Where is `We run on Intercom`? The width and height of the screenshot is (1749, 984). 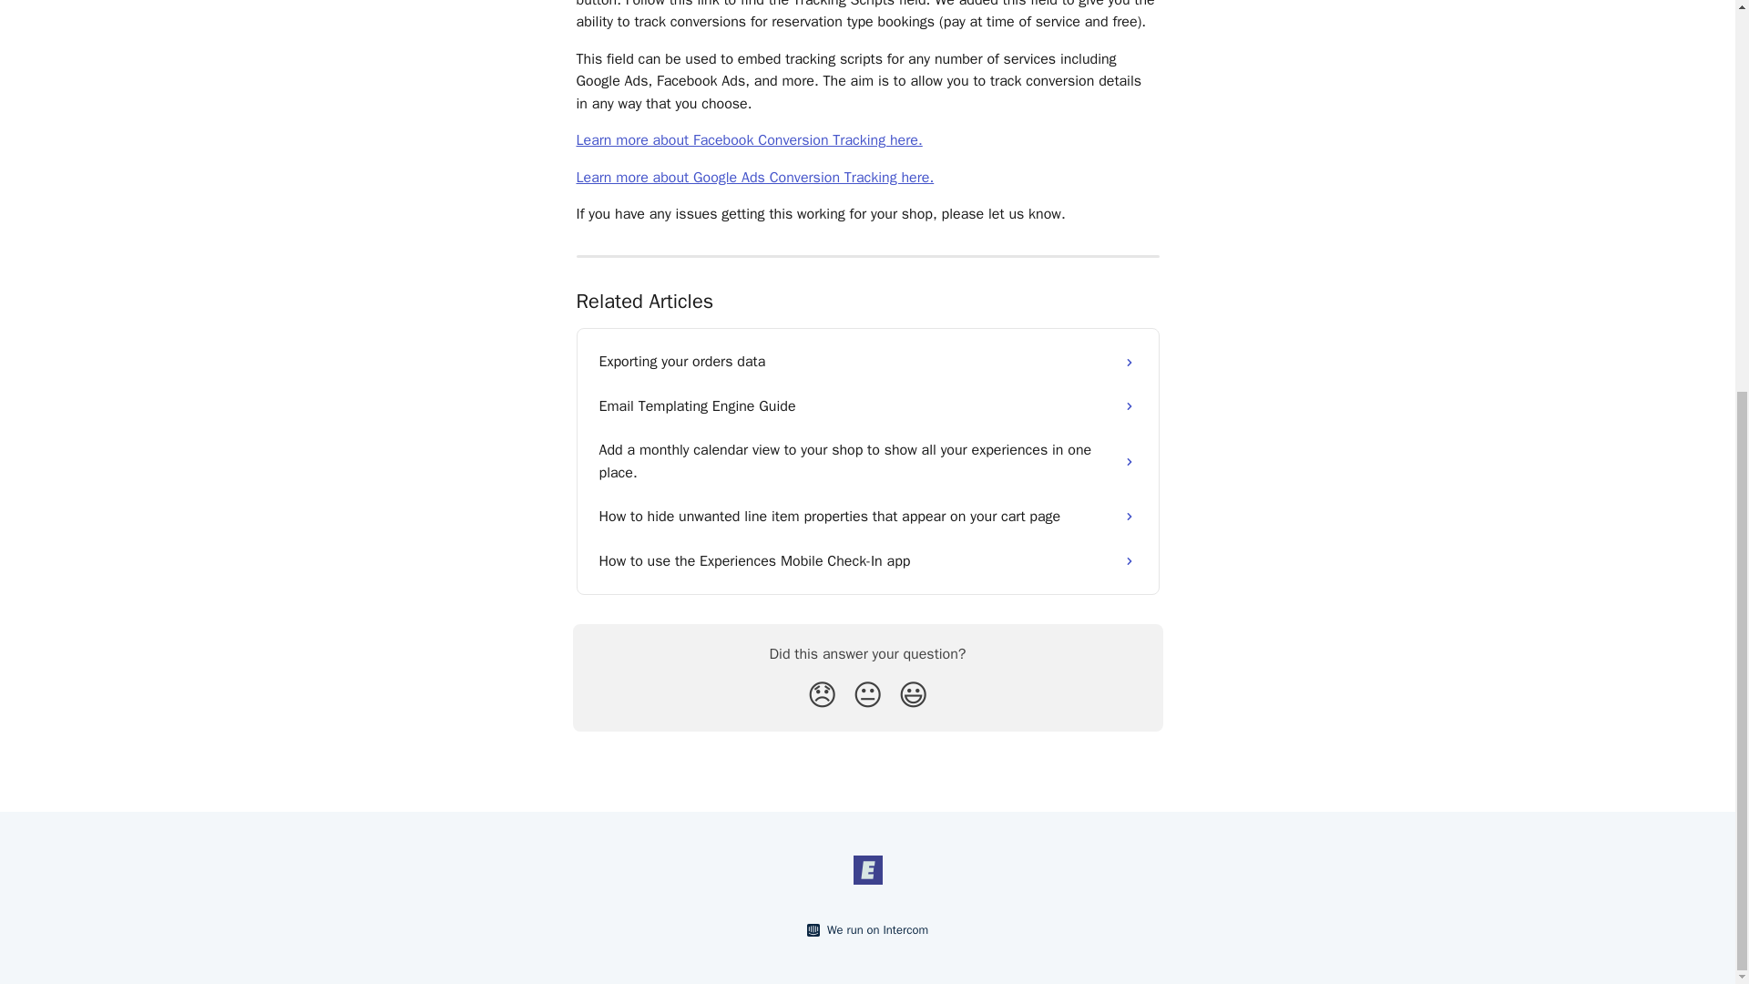
We run on Intercom is located at coordinates (874, 930).